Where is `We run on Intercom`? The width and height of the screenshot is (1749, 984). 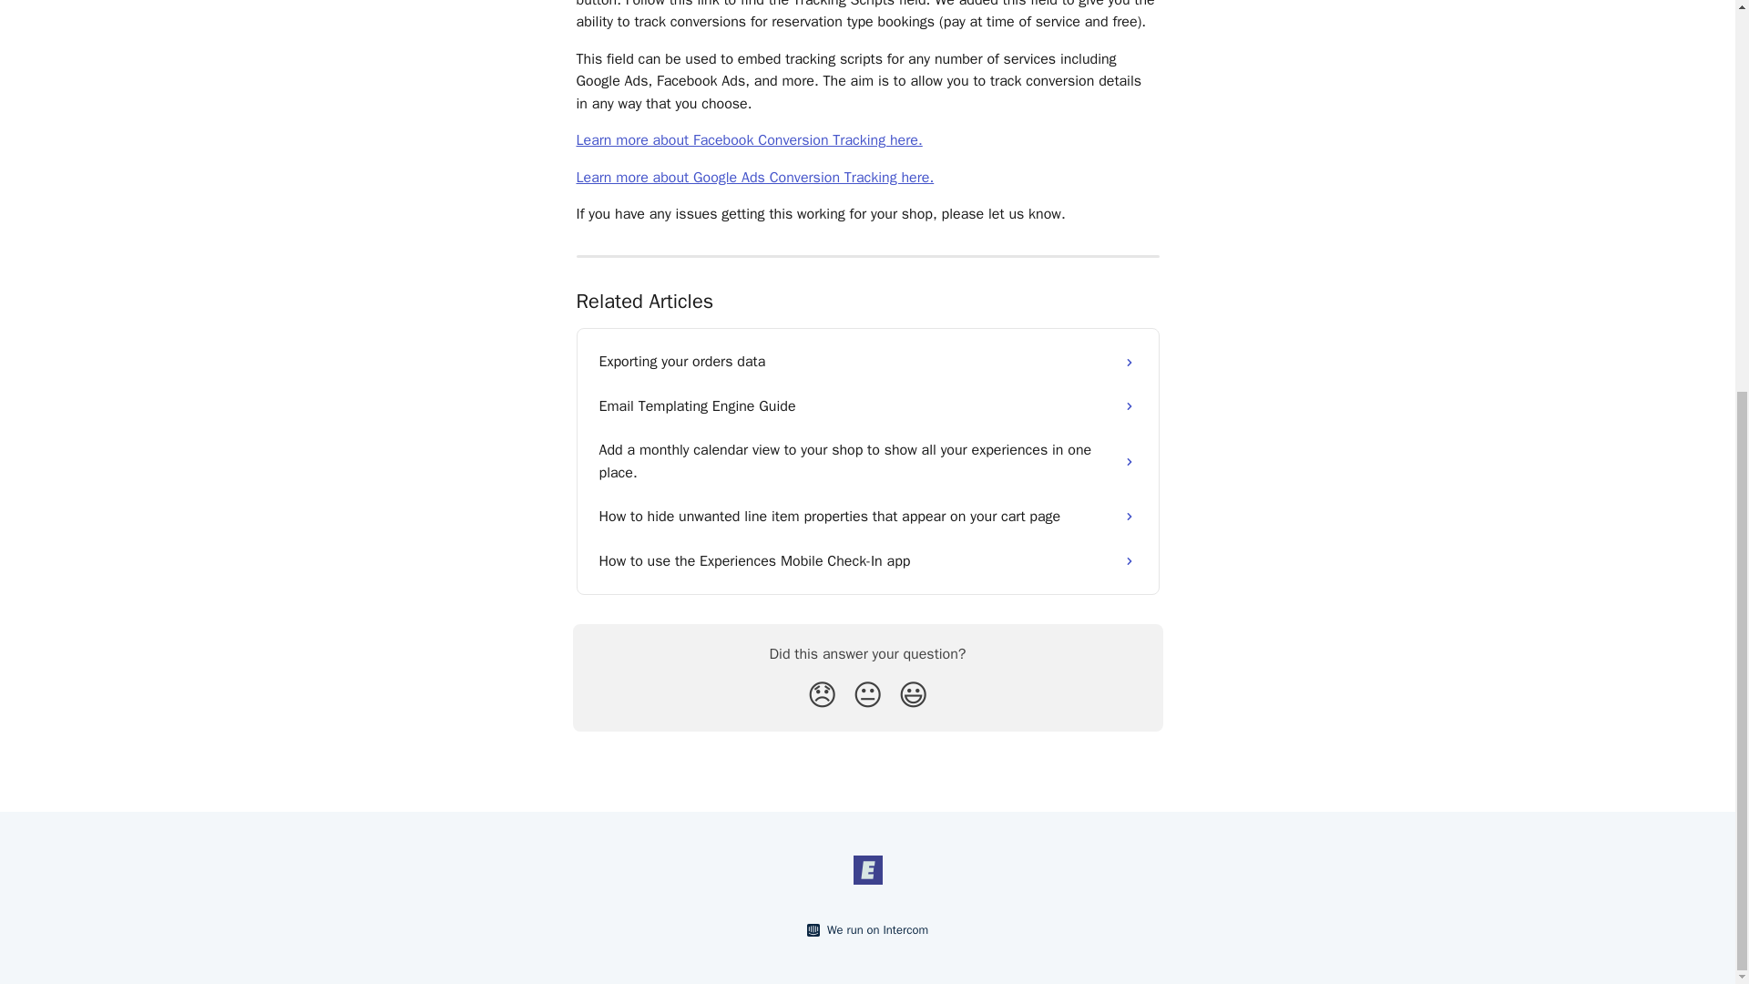
We run on Intercom is located at coordinates (874, 930).